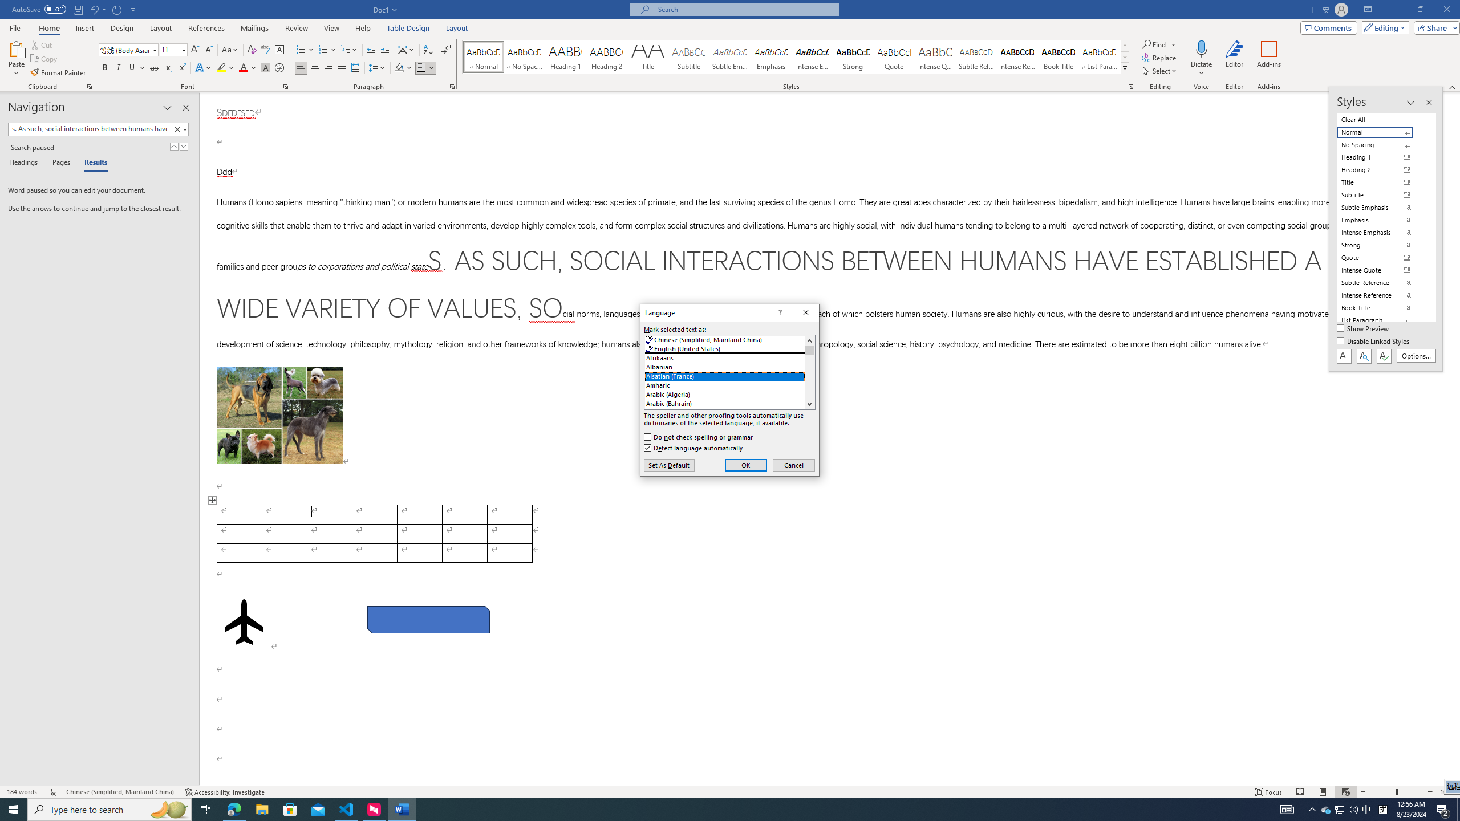 This screenshot has width=1460, height=821. Describe the element at coordinates (894, 57) in the screenshot. I see `Clear Formatting` at that location.